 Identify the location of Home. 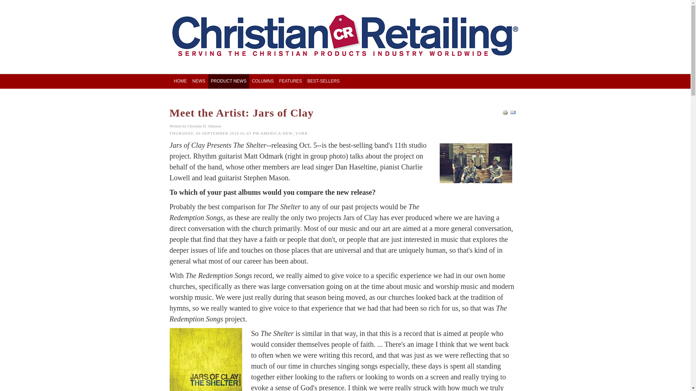
(180, 80).